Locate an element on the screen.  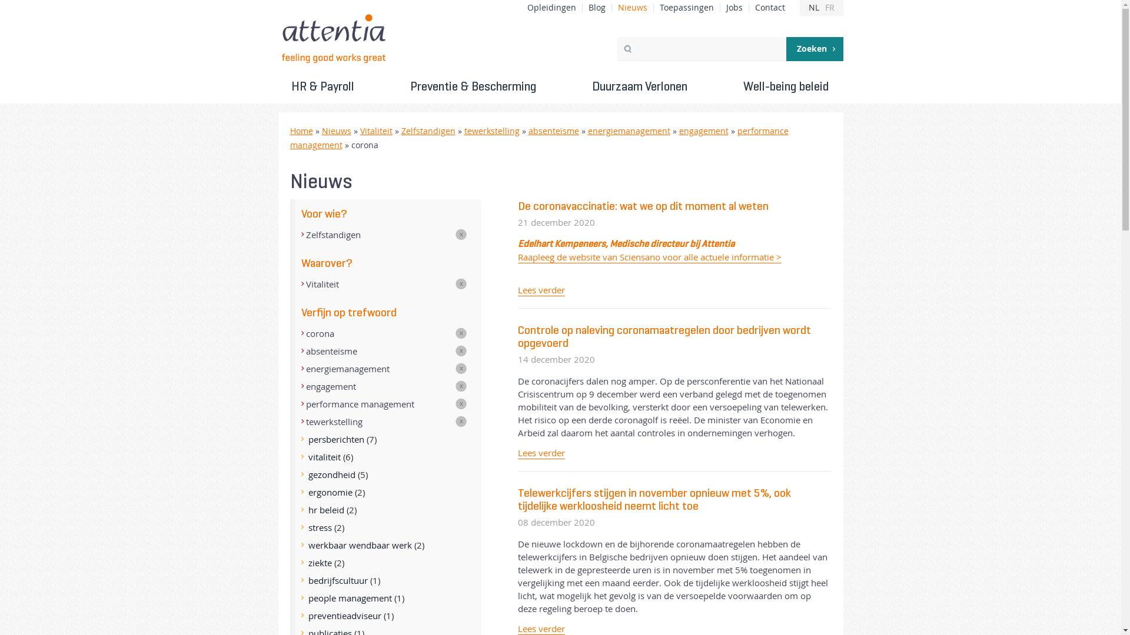
hr beleid (2)
Apply hr beleid filter is located at coordinates (386, 510).